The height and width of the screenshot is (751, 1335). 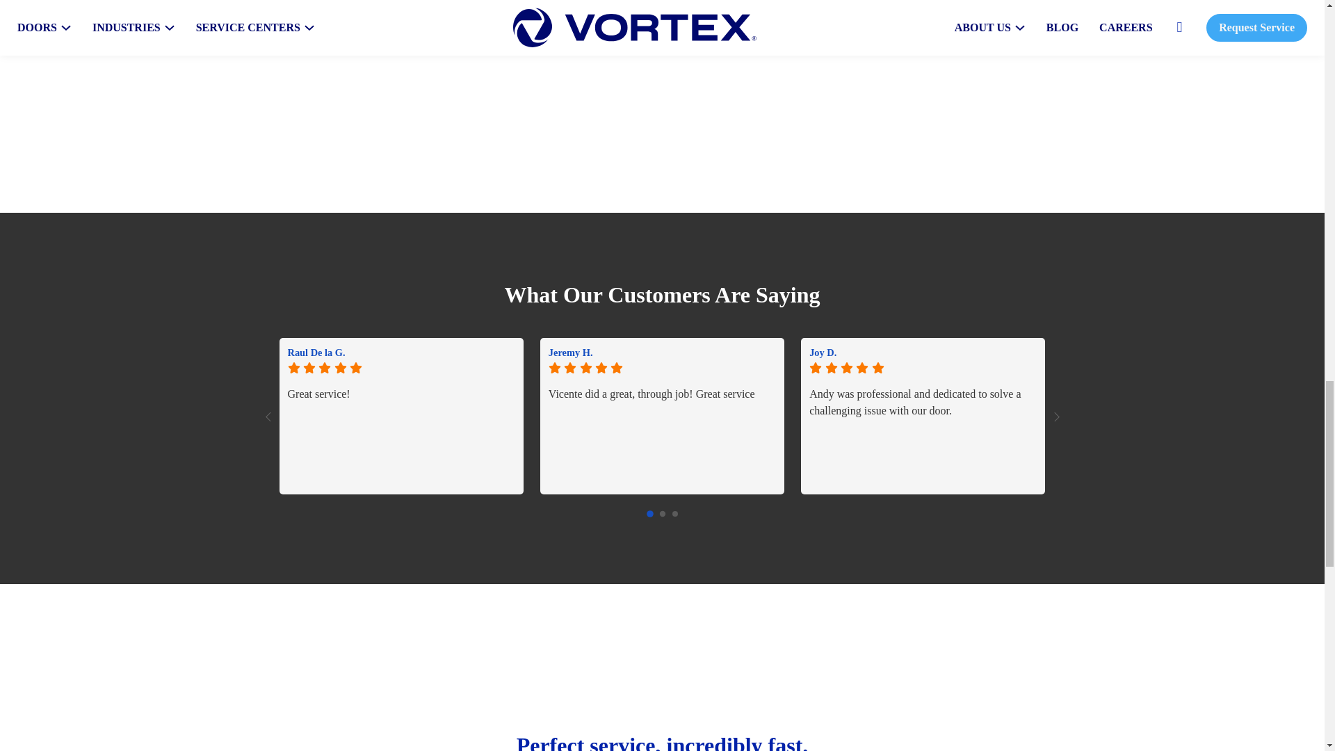 What do you see at coordinates (402, 435) in the screenshot?
I see `Great service!` at bounding box center [402, 435].